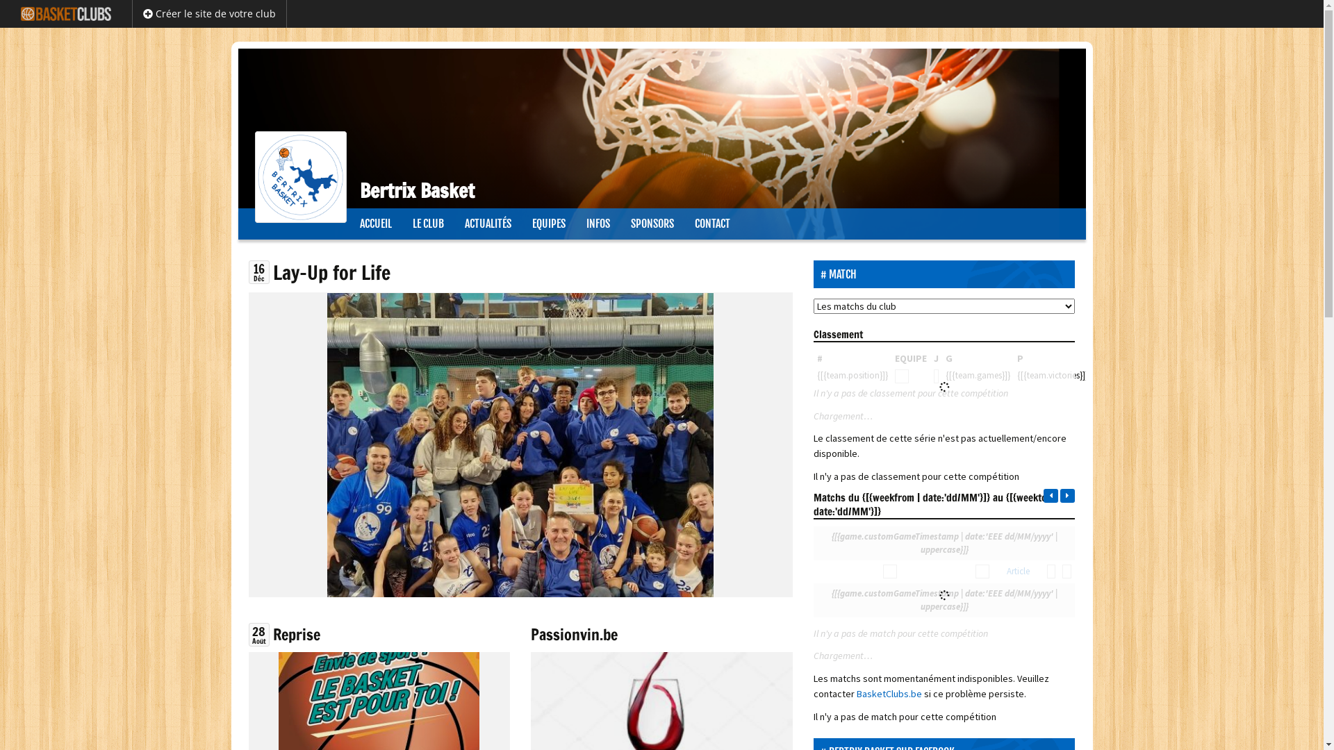  Describe the element at coordinates (278, 217) in the screenshot. I see `Passer au contenu` at that location.